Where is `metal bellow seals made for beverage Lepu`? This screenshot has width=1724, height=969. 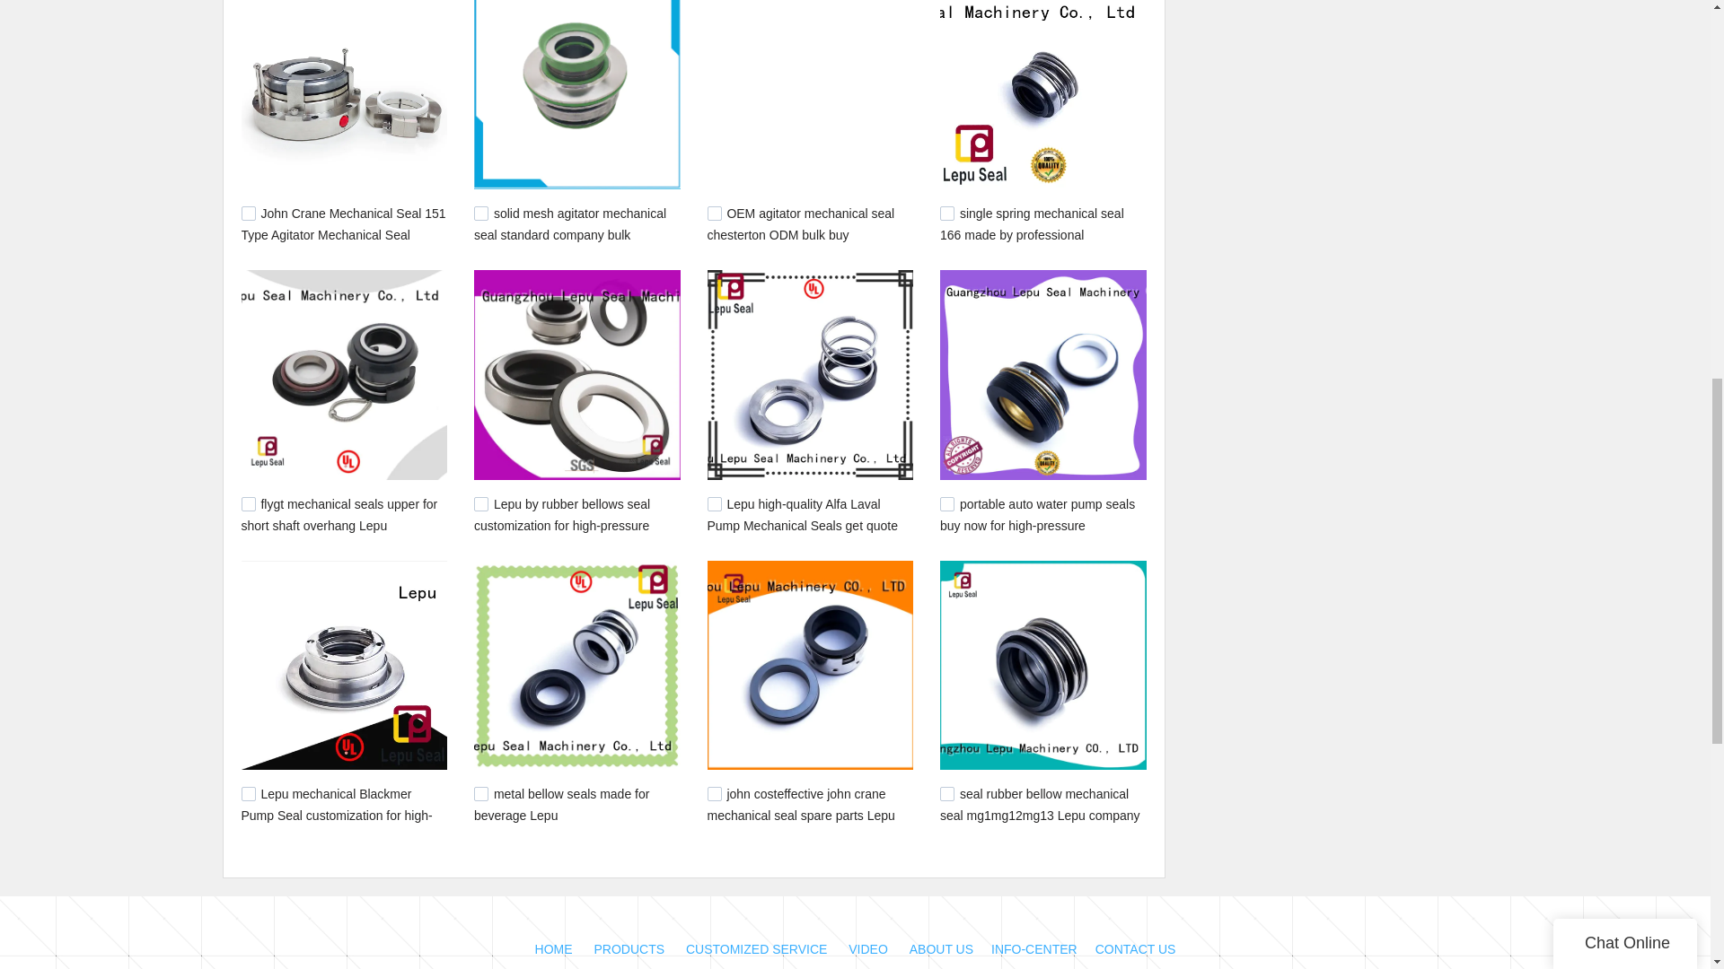 metal bellow seals made for beverage Lepu is located at coordinates (562, 804).